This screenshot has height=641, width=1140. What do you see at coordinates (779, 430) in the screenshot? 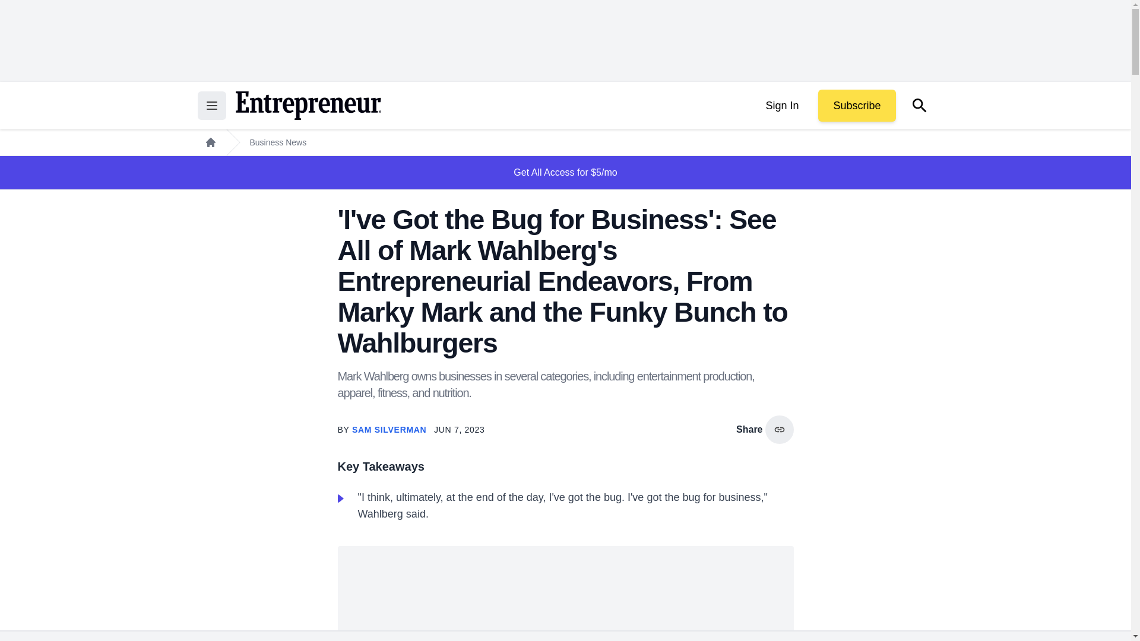
I see `copy` at bounding box center [779, 430].